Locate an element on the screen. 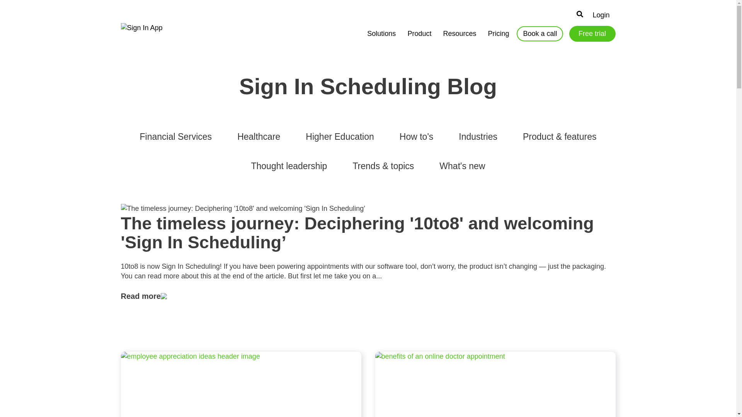  Resources is located at coordinates (459, 39).